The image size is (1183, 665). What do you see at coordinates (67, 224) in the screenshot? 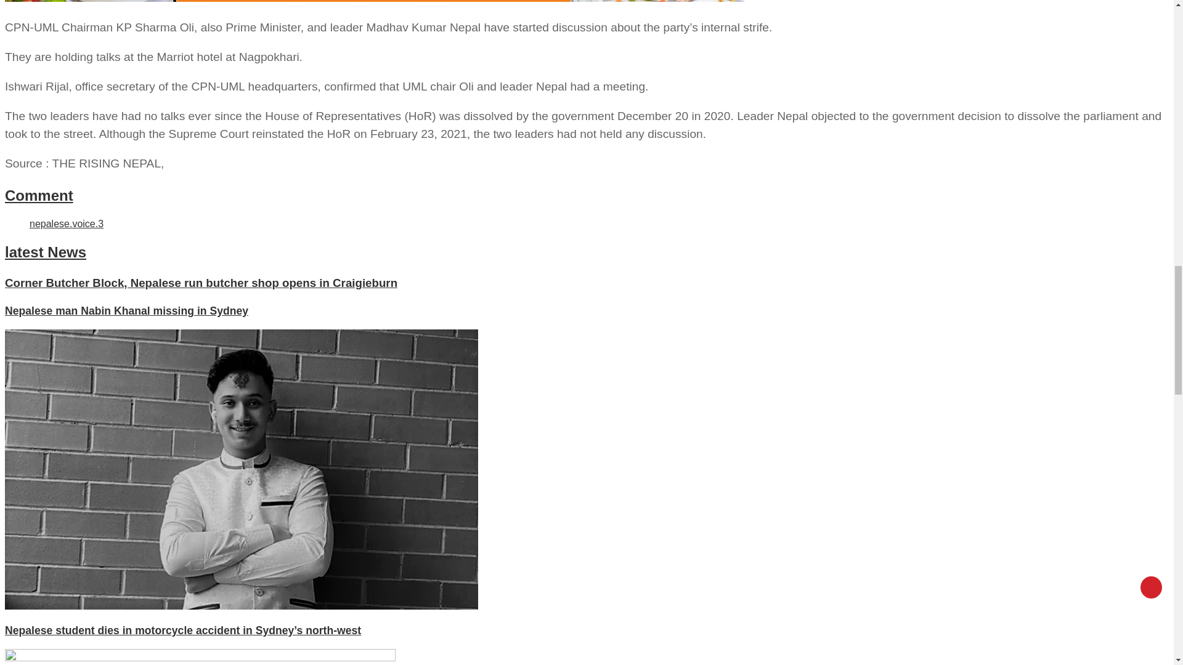
I see `nepalese.voice.3` at bounding box center [67, 224].